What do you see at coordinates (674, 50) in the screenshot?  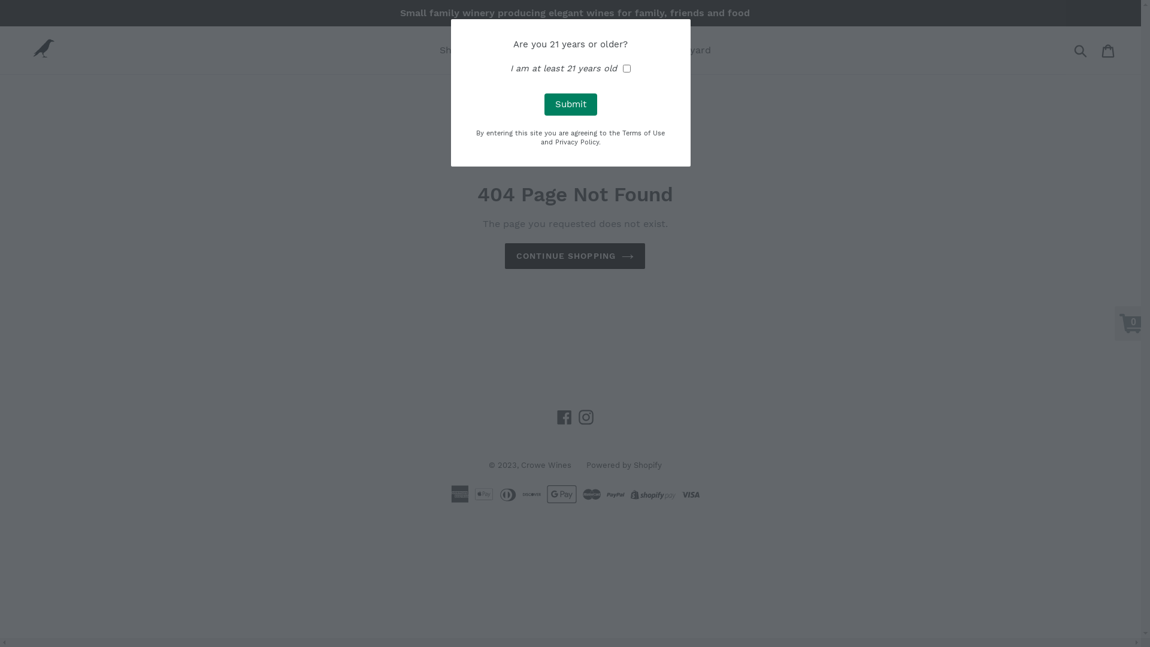 I see `Crowe Vineyard` at bounding box center [674, 50].